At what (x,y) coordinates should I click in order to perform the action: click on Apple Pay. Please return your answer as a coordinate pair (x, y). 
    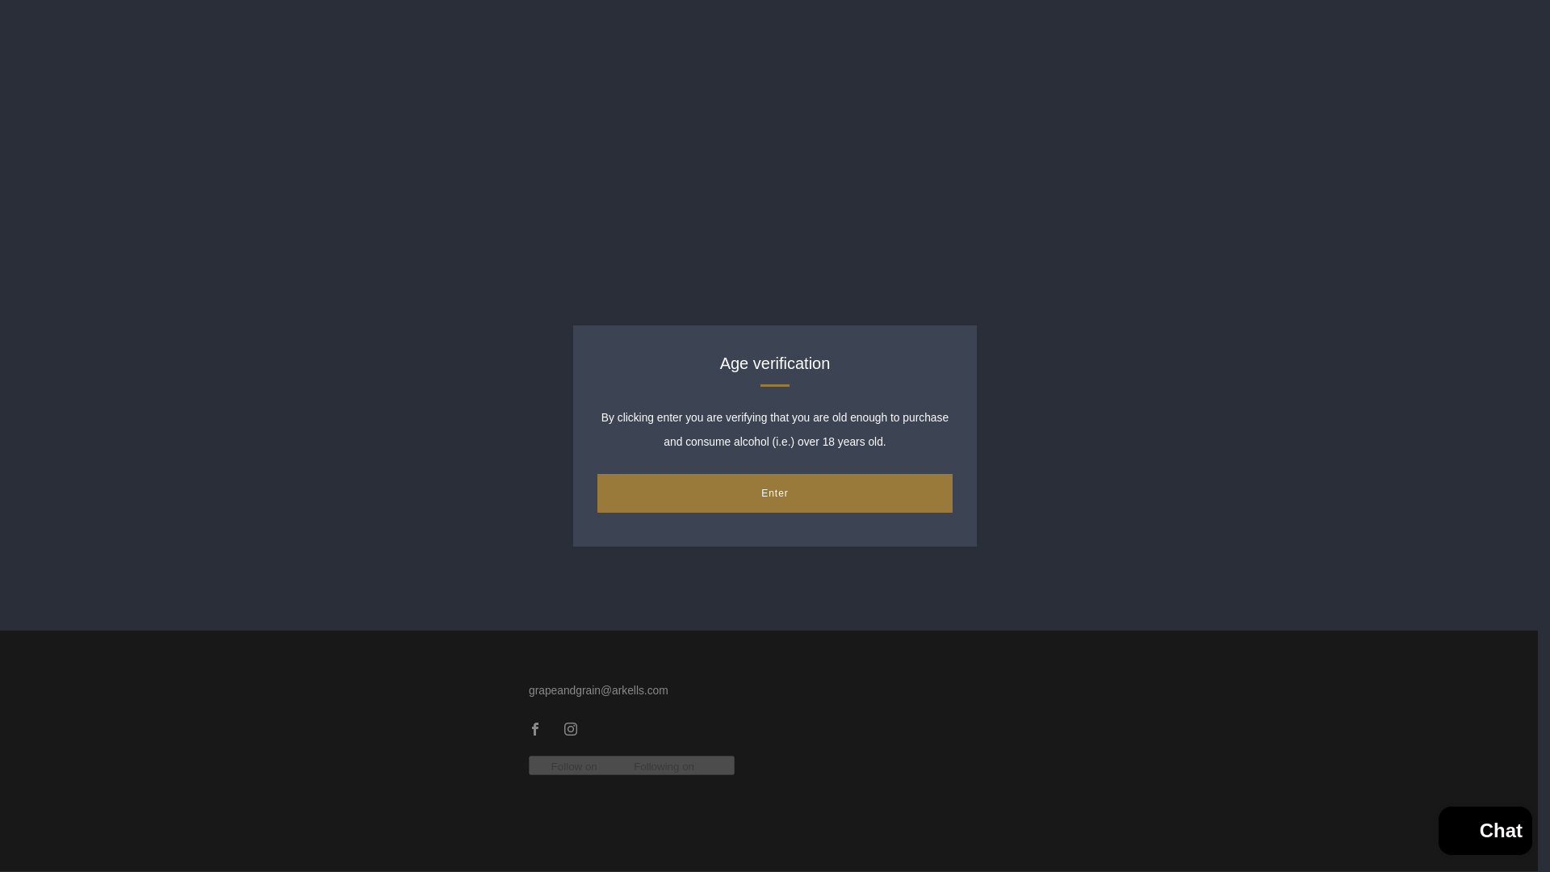
    Looking at the image, I should click on (73, 846).